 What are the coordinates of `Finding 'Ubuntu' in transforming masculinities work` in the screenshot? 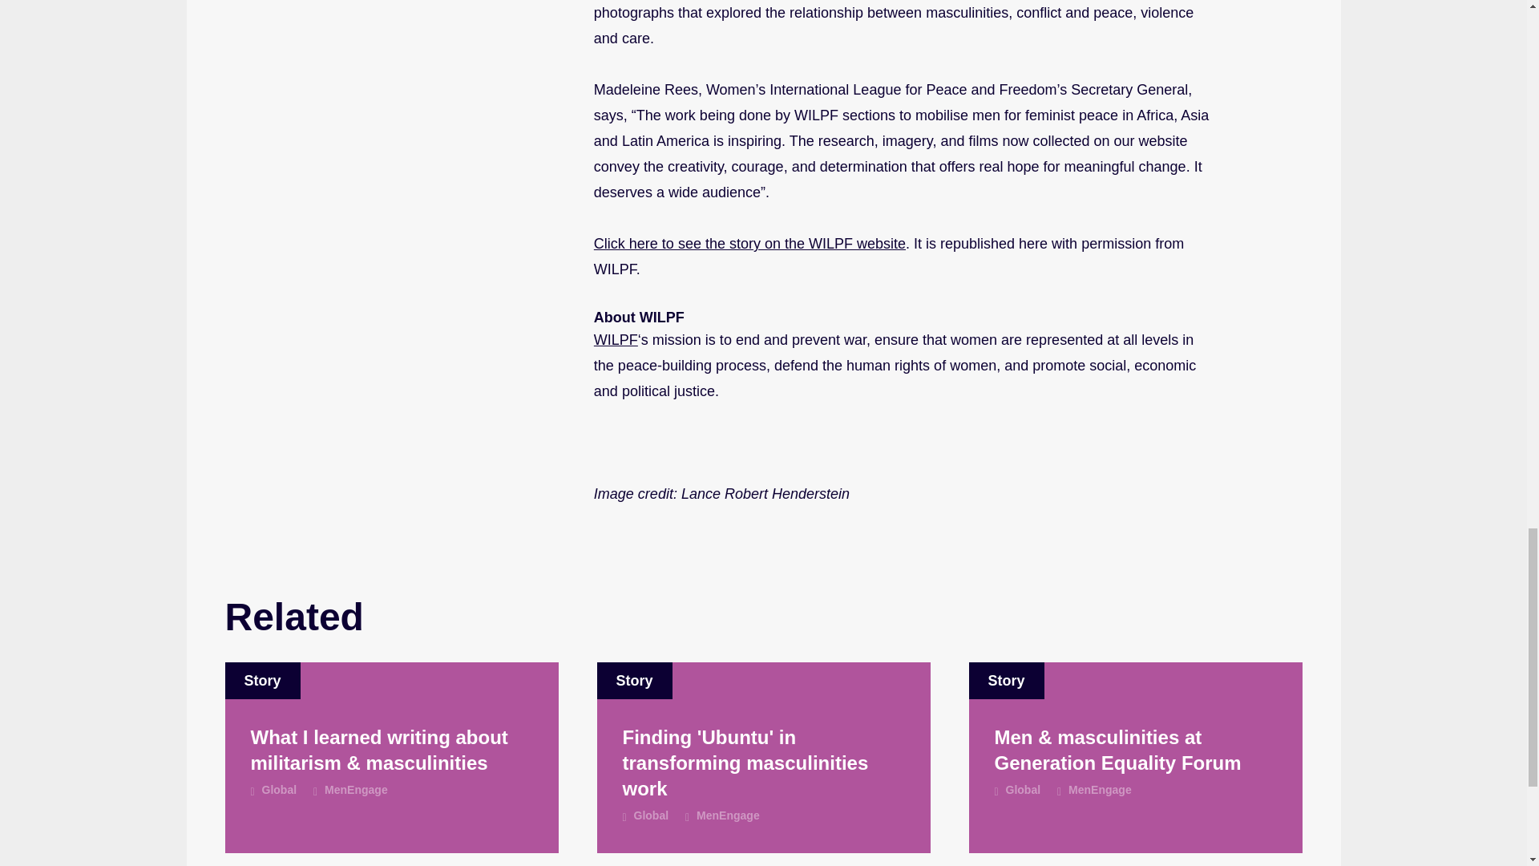 It's located at (763, 763).